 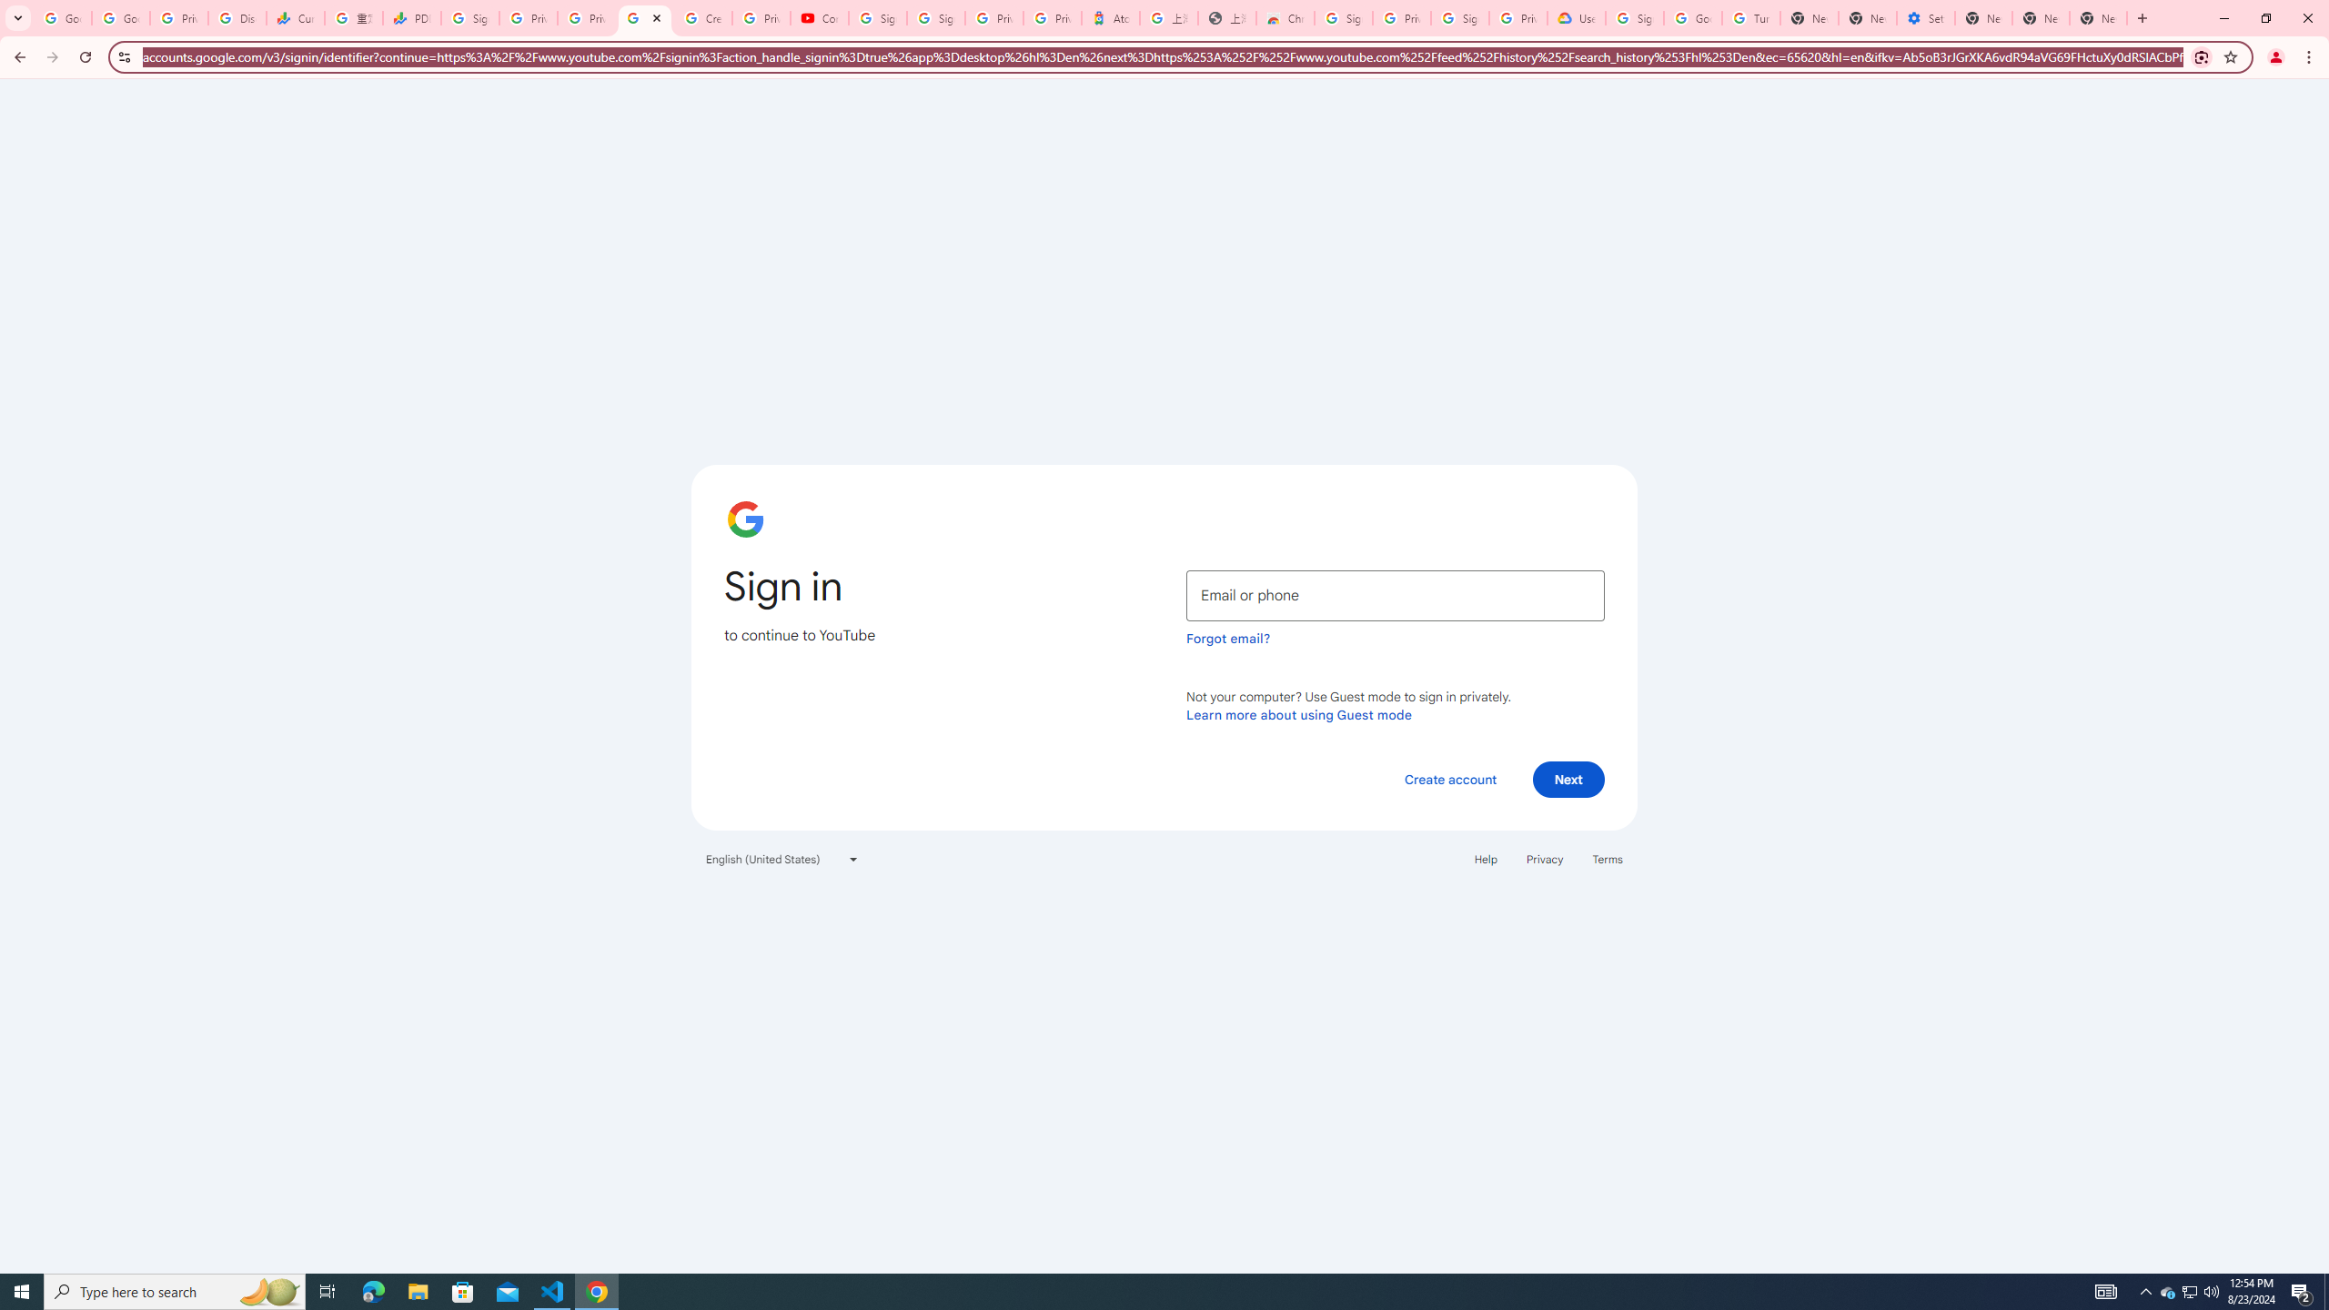 What do you see at coordinates (63, 18) in the screenshot?
I see `Google Workspace Admin Community` at bounding box center [63, 18].